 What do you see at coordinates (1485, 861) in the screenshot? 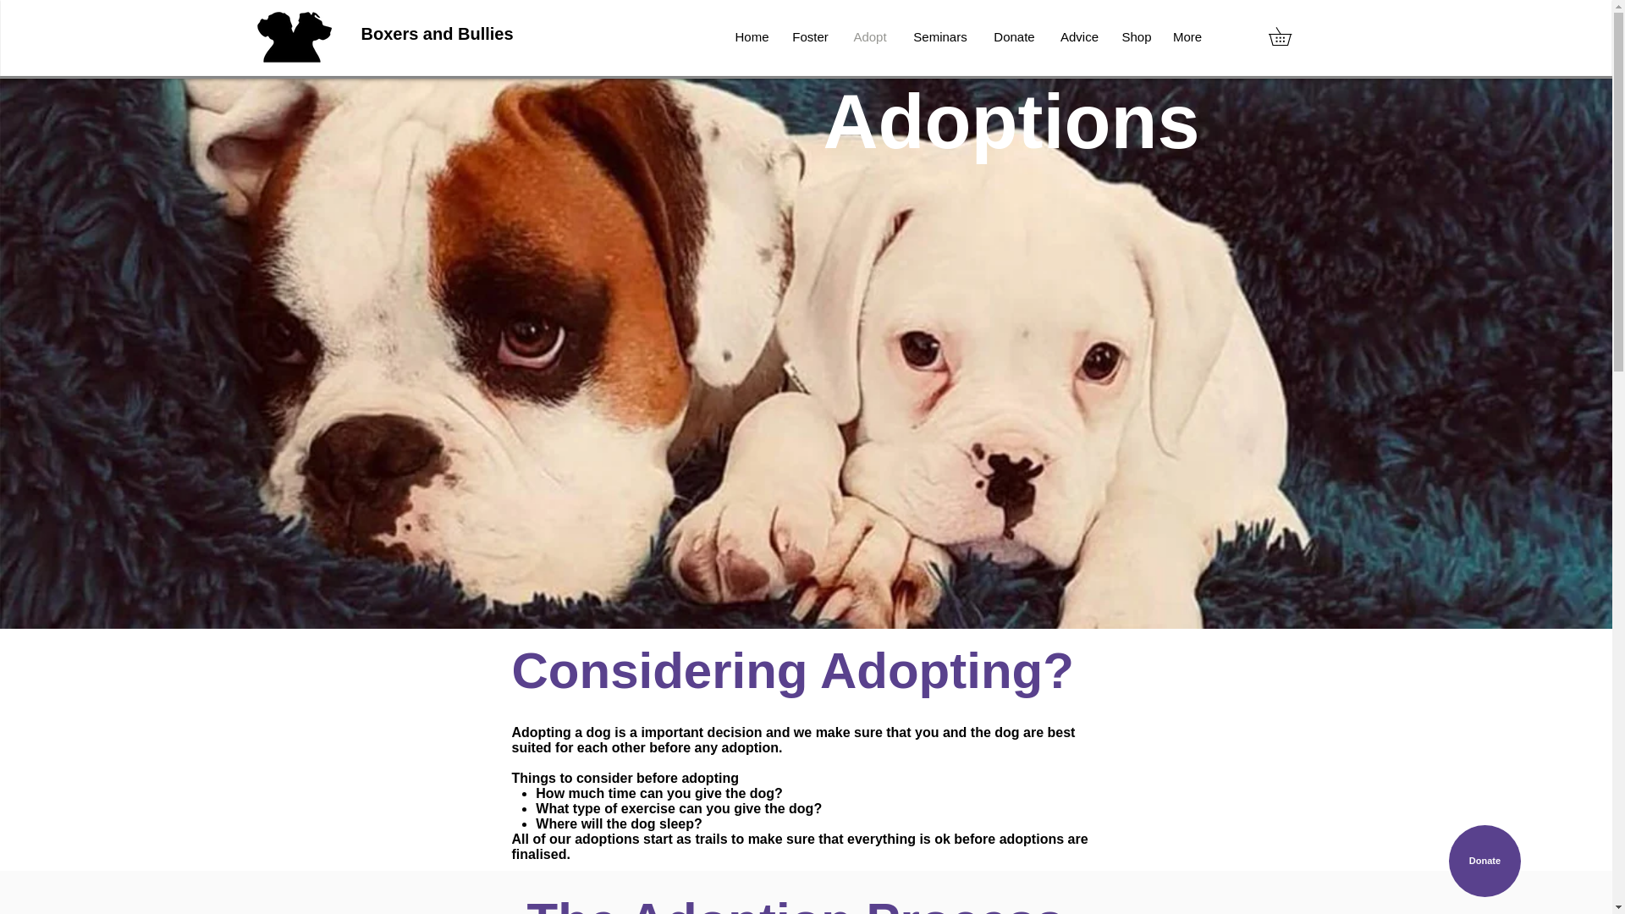
I see `Donate` at bounding box center [1485, 861].